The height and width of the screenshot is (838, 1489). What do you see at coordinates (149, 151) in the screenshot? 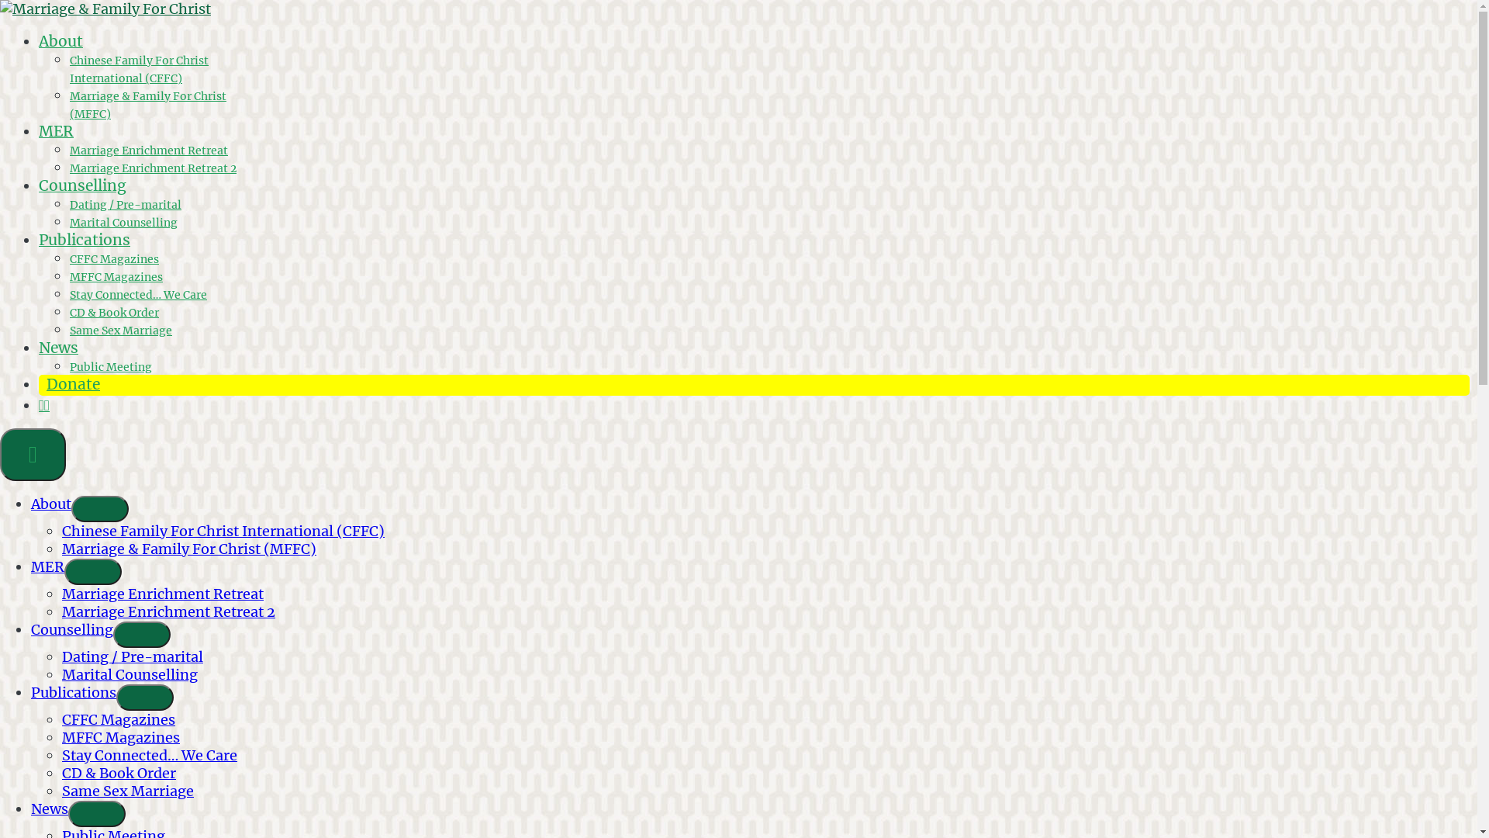
I see `Marriage Enrichment Retreat` at bounding box center [149, 151].